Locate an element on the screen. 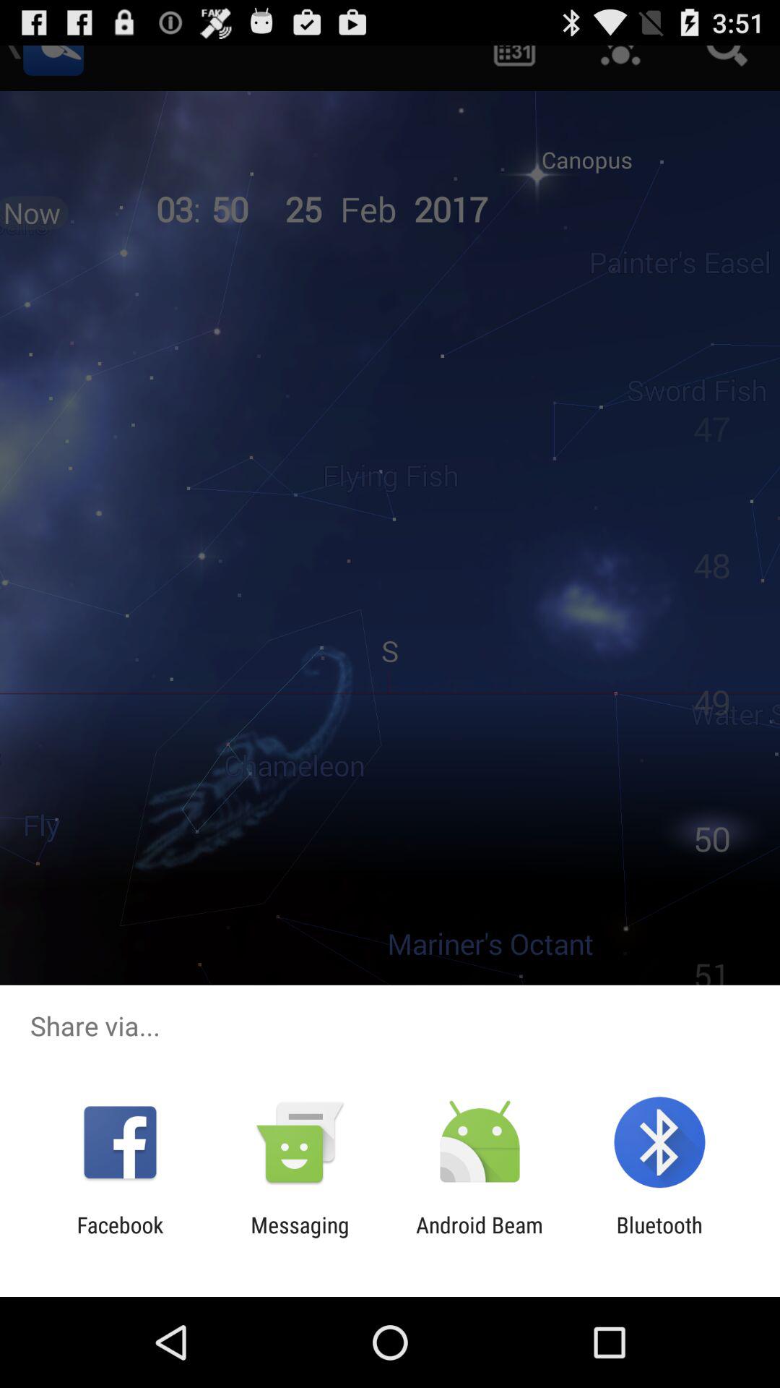 The image size is (780, 1388). turn on item next to the facebook app is located at coordinates (300, 1238).